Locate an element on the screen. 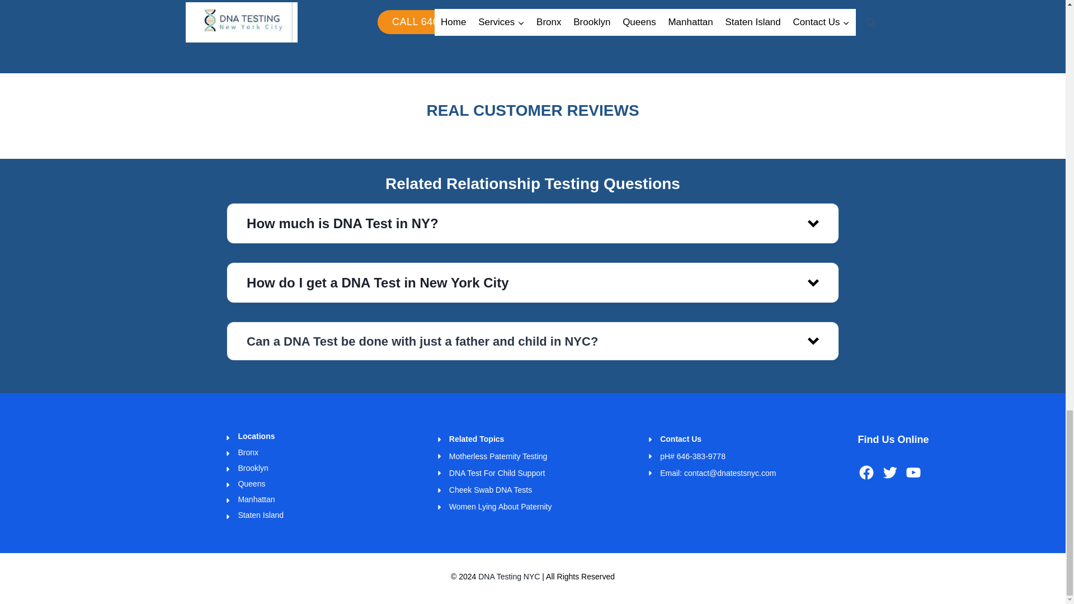  Brooklyn is located at coordinates (252, 468).